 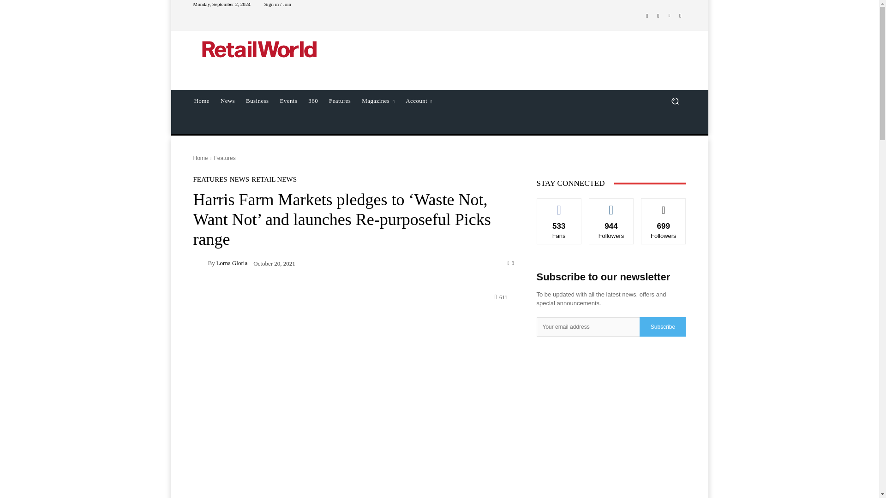 What do you see at coordinates (200, 263) in the screenshot?
I see `Lorna Gloria` at bounding box center [200, 263].